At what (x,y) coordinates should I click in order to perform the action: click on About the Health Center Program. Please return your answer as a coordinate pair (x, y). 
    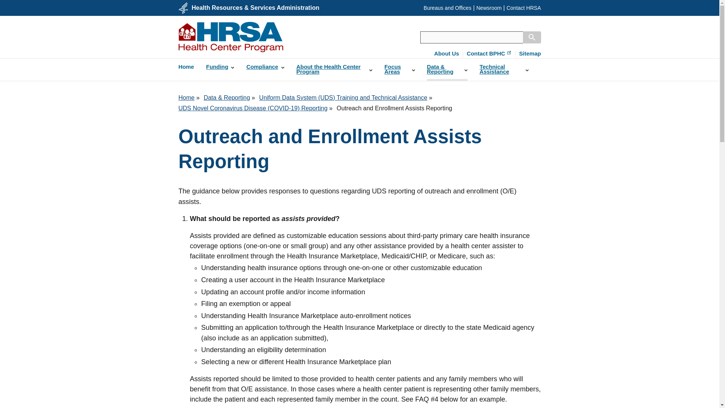
    Looking at the image, I should click on (335, 70).